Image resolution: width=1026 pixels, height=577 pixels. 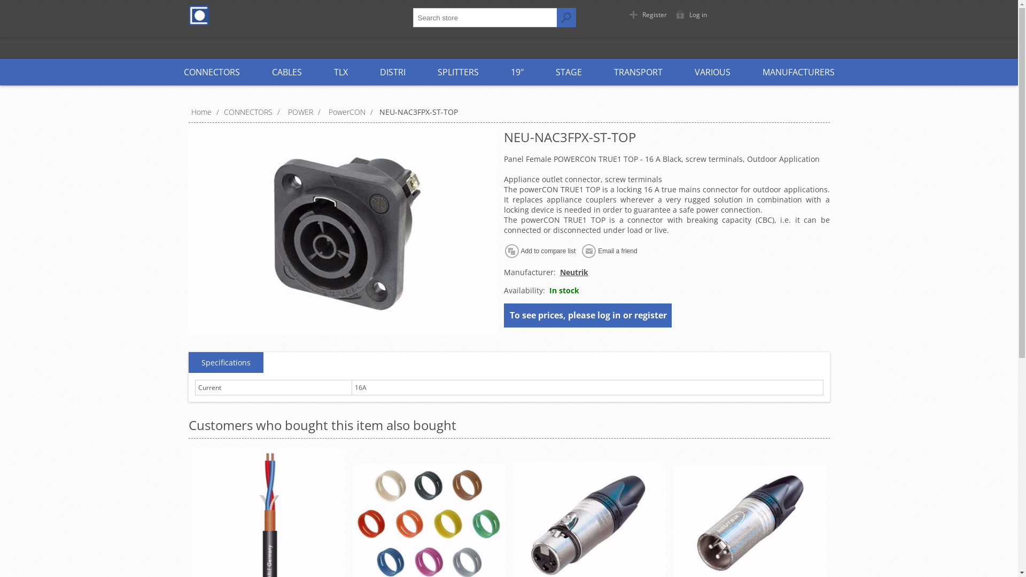 I want to click on Email a friend, so click(x=611, y=251).